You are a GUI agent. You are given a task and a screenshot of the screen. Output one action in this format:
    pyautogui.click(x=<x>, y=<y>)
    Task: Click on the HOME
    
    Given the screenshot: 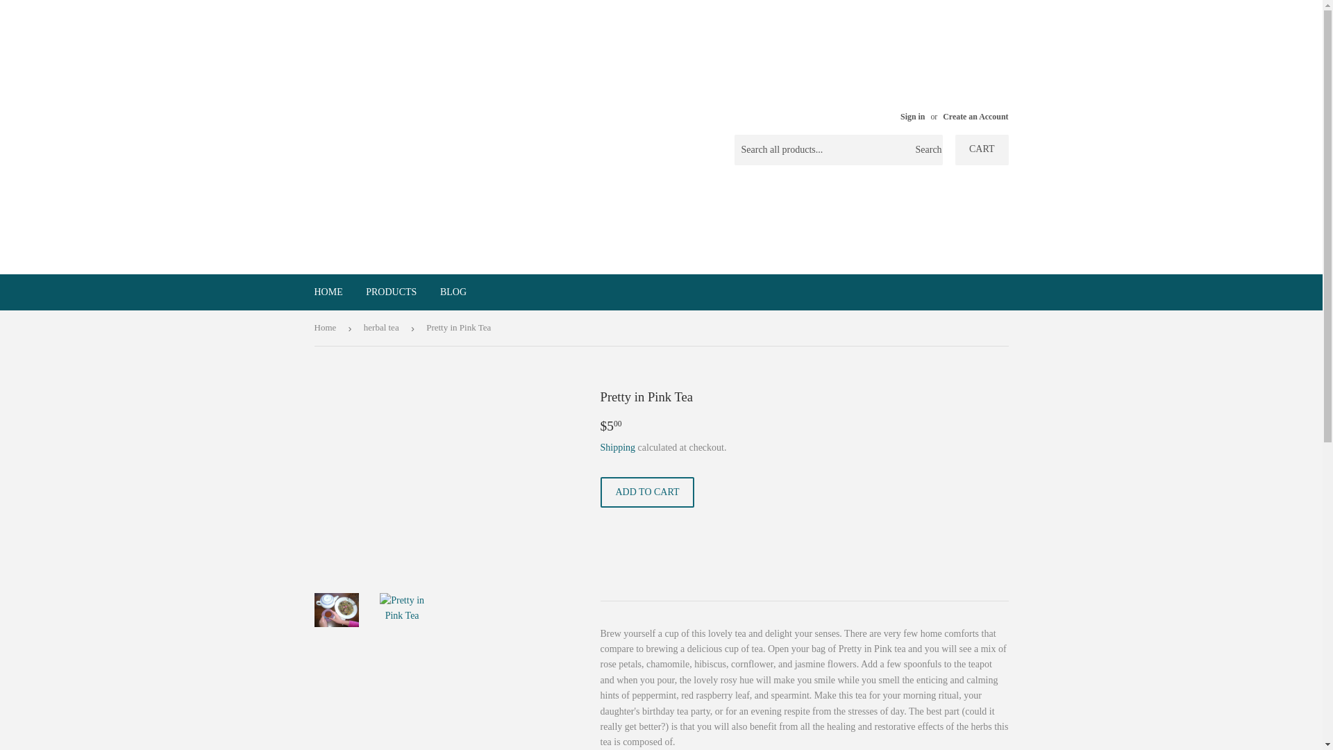 What is the action you would take?
    pyautogui.click(x=328, y=292)
    